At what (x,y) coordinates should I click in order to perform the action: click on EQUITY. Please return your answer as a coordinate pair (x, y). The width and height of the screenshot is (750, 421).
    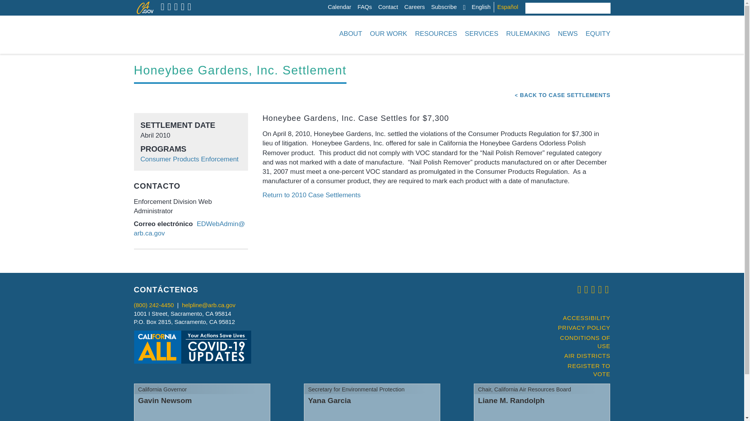
    Looking at the image, I should click on (596, 34).